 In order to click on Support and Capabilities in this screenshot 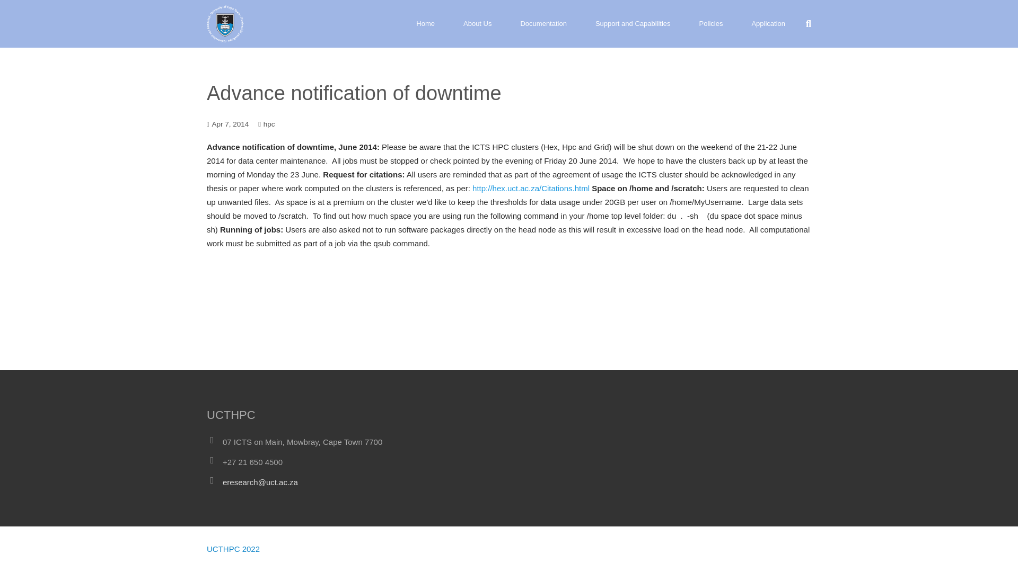, I will do `click(633, 23)`.